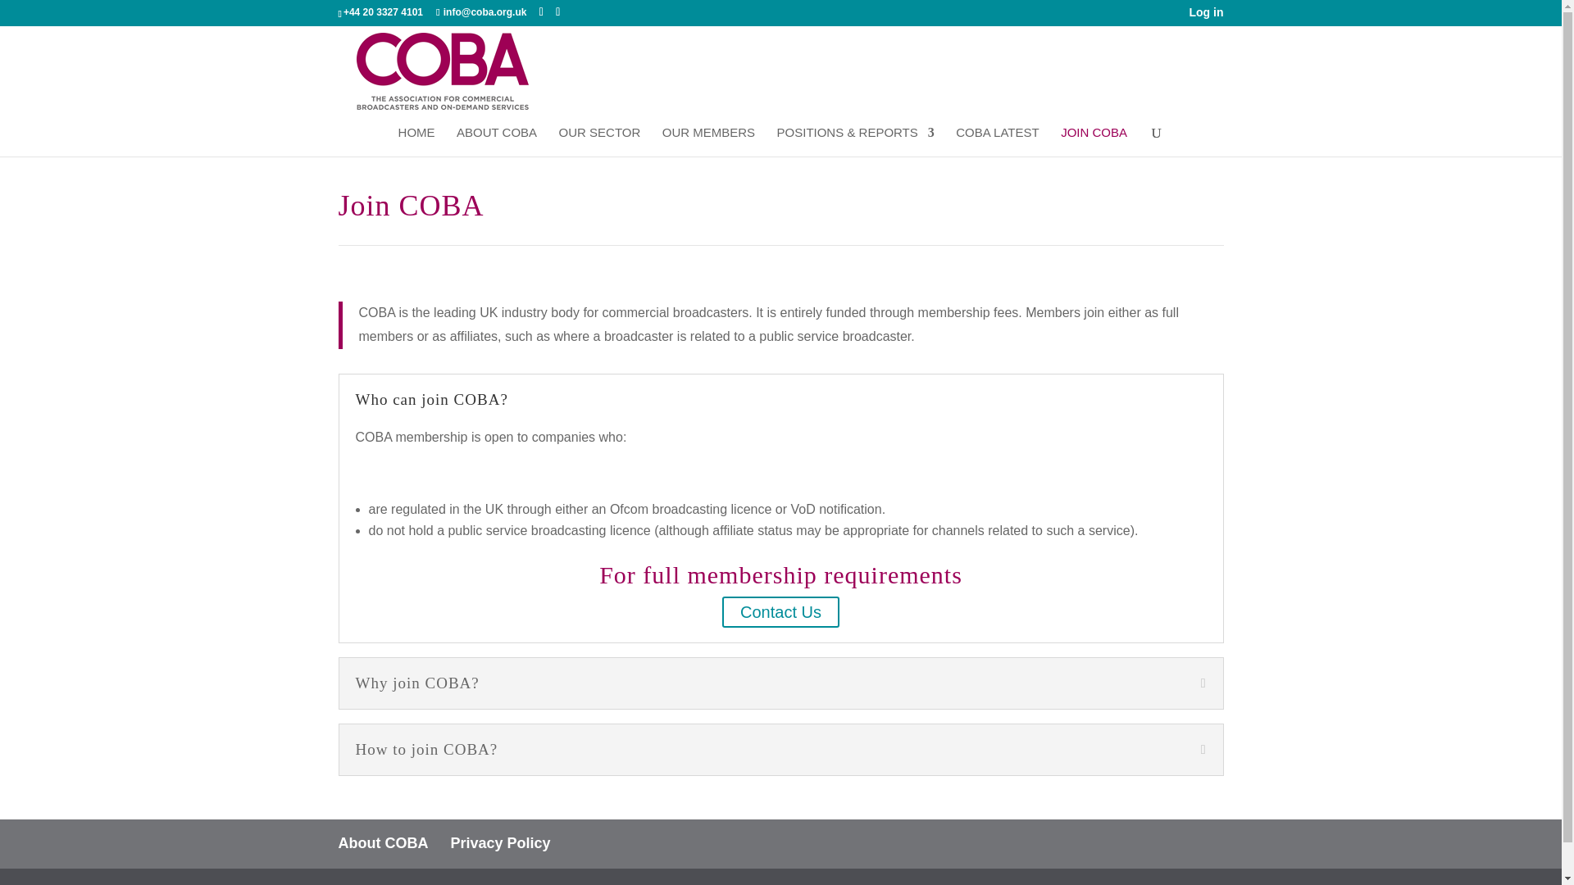 Image resolution: width=1574 pixels, height=885 pixels. I want to click on ABOUT COBA, so click(496, 142).